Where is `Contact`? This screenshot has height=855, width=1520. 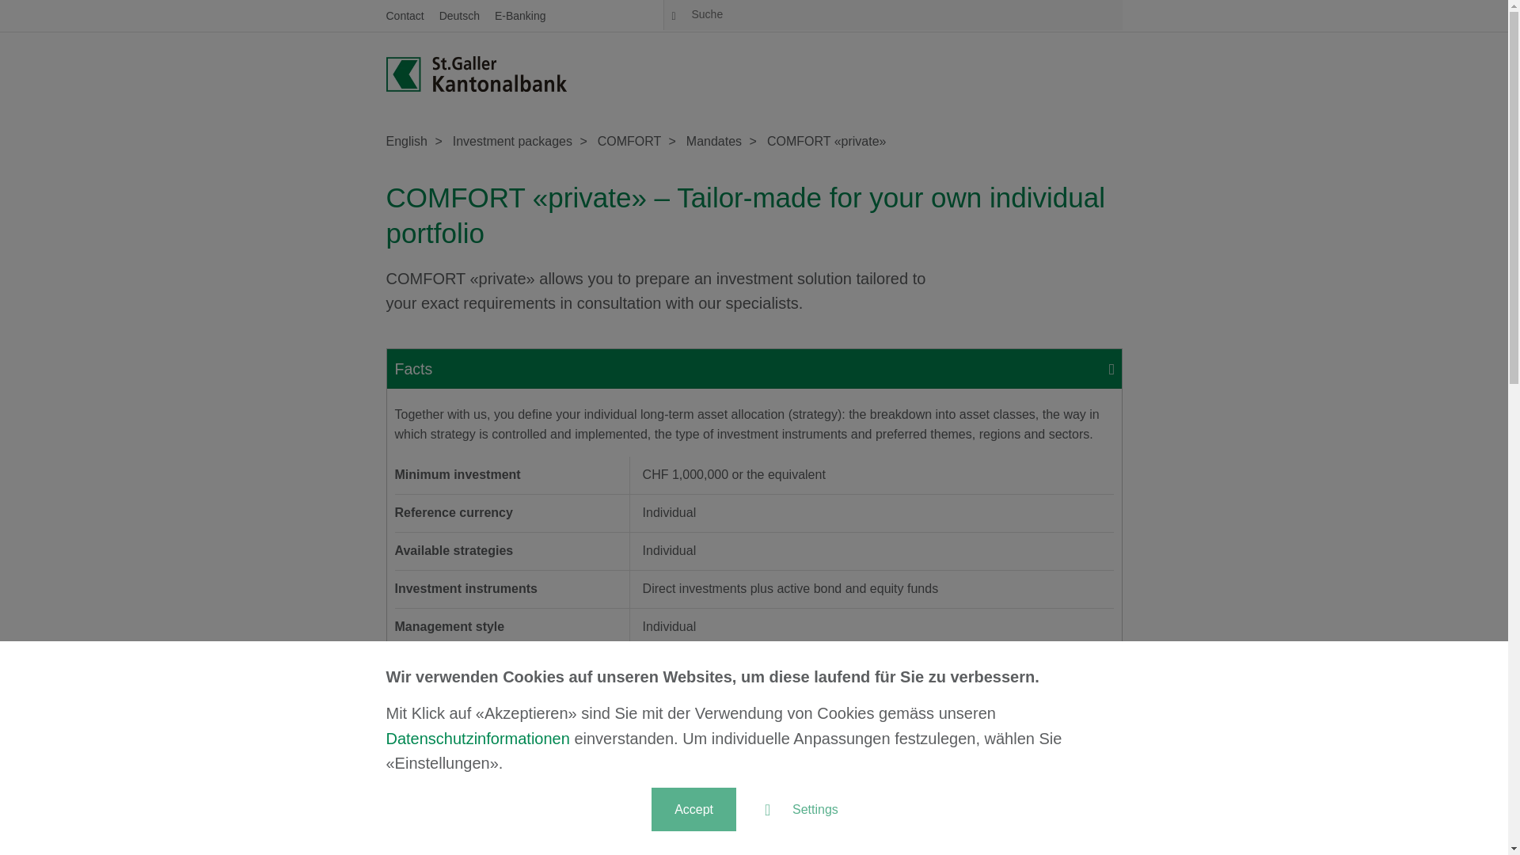 Contact is located at coordinates (405, 16).